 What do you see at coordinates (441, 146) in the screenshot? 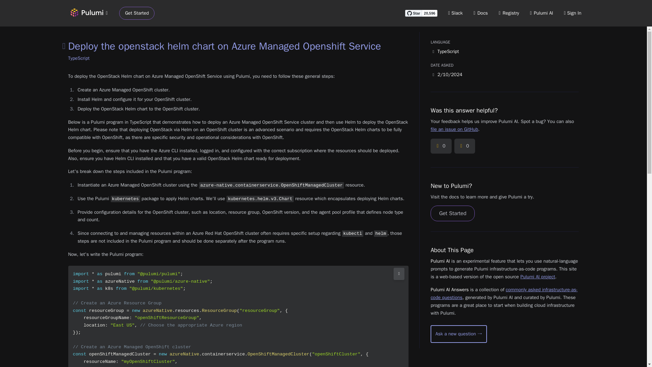
I see `0` at bounding box center [441, 146].